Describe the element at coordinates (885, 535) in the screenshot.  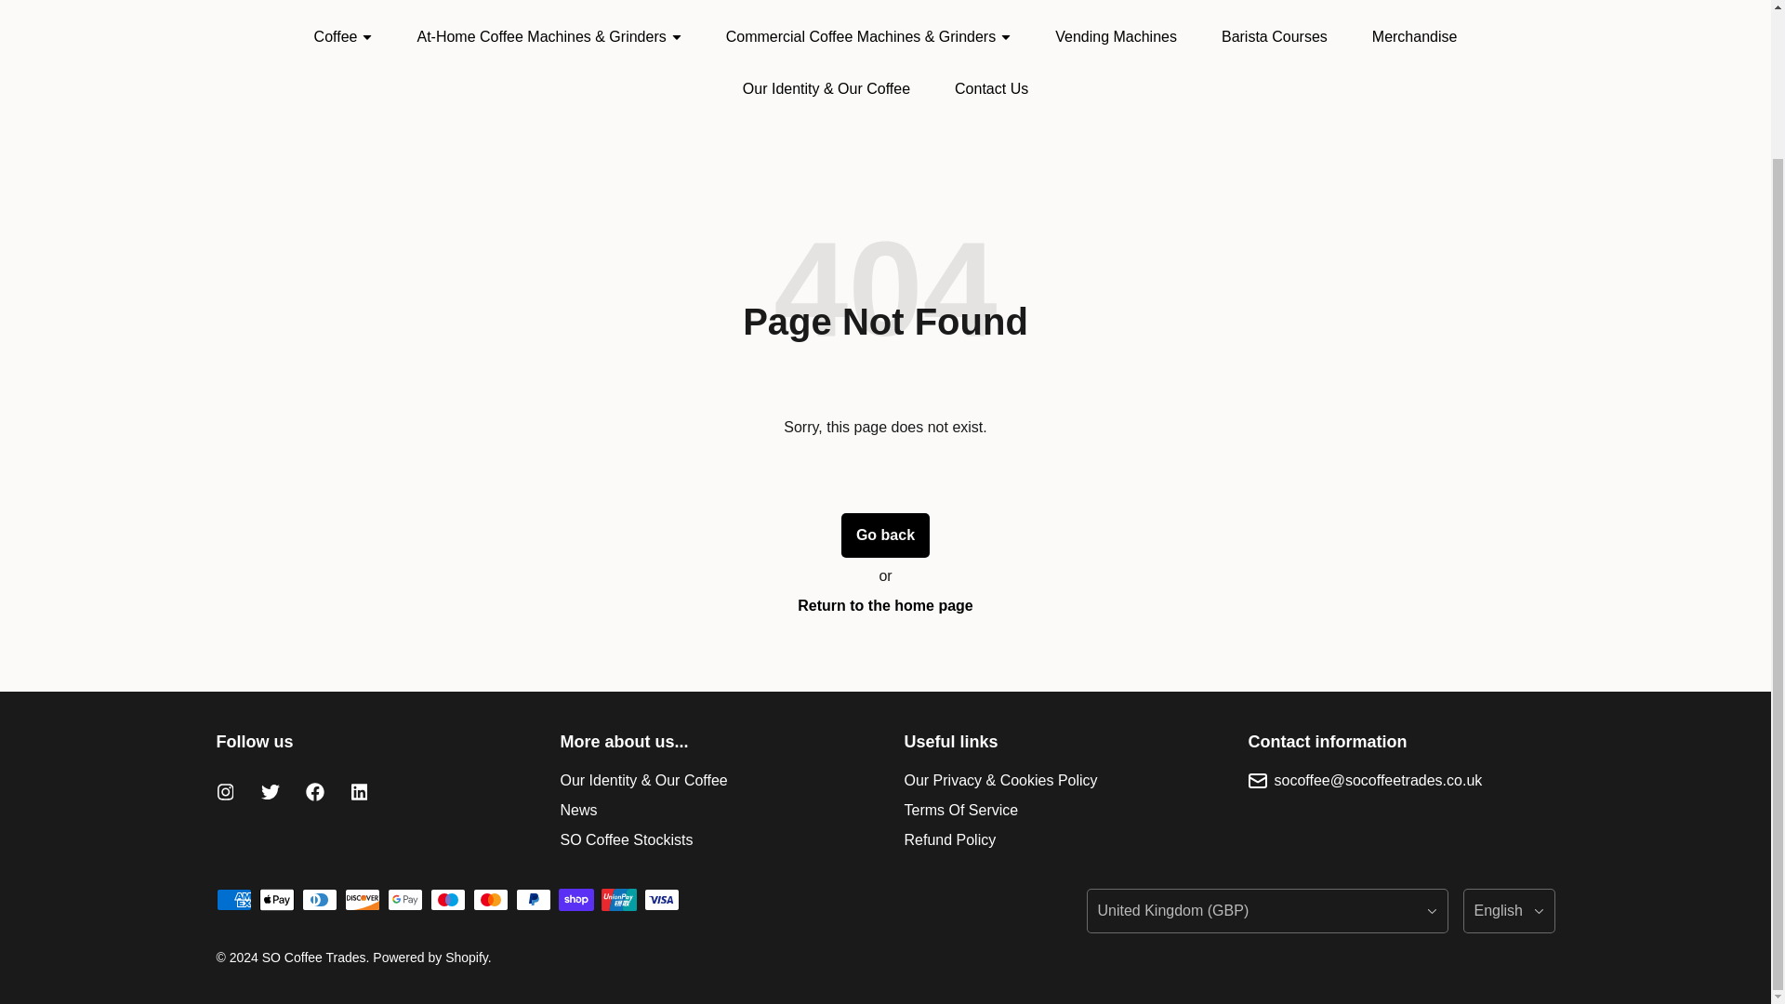
I see `Go back` at that location.